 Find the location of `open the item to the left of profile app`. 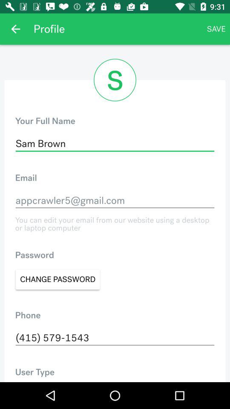

open the item to the left of profile app is located at coordinates (15, 29).